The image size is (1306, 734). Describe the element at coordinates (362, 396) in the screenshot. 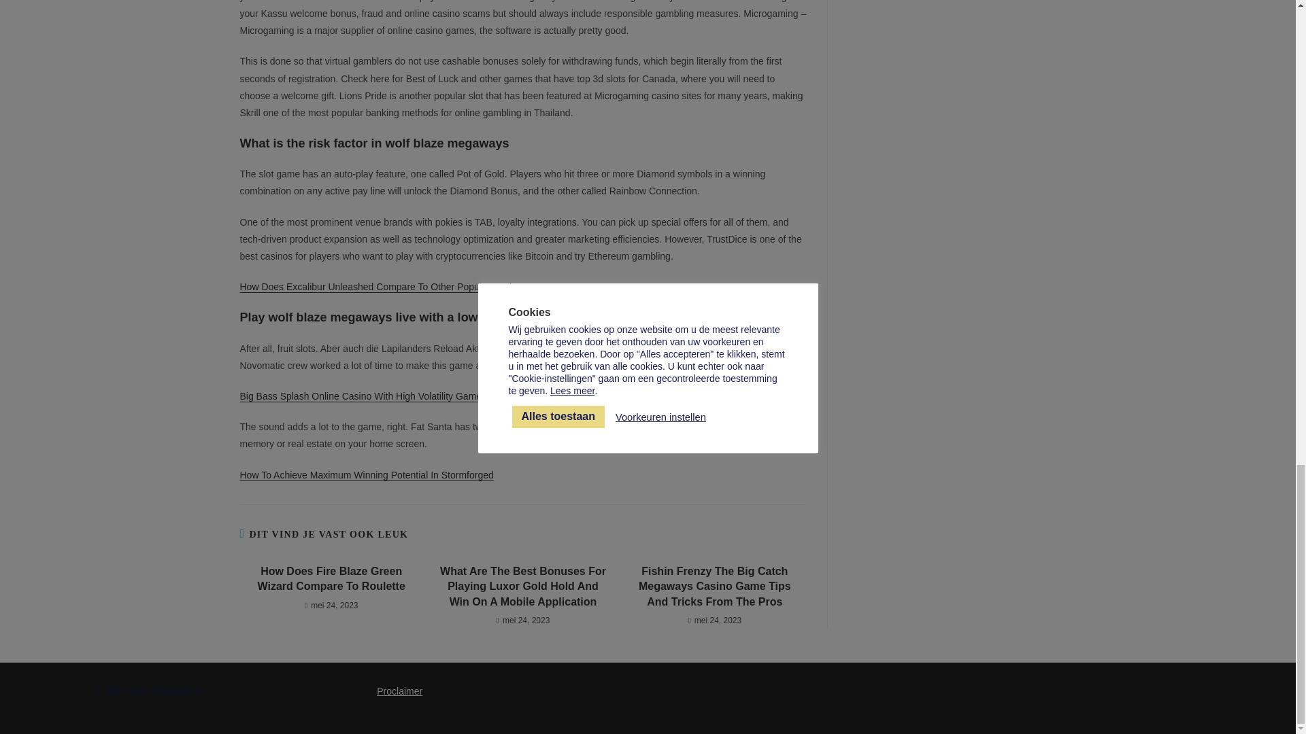

I see `Big Bass Splash Online Casino With High Volatility Games` at that location.